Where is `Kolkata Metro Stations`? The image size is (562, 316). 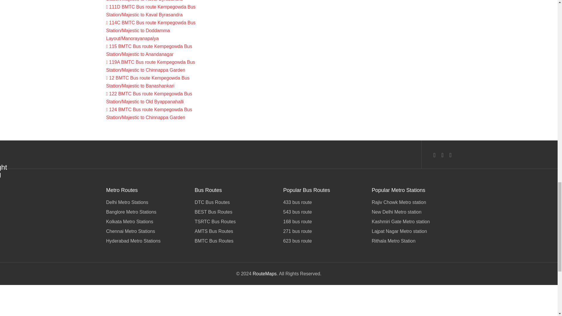 Kolkata Metro Stations is located at coordinates (146, 221).